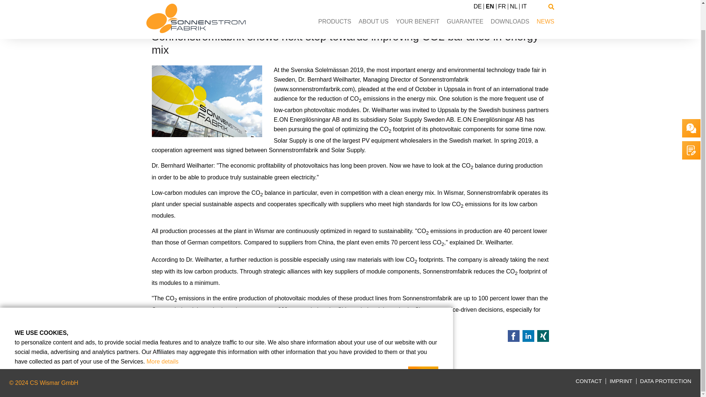 The width and height of the screenshot is (706, 397). What do you see at coordinates (192, 17) in the screenshot?
I see `News` at bounding box center [192, 17].